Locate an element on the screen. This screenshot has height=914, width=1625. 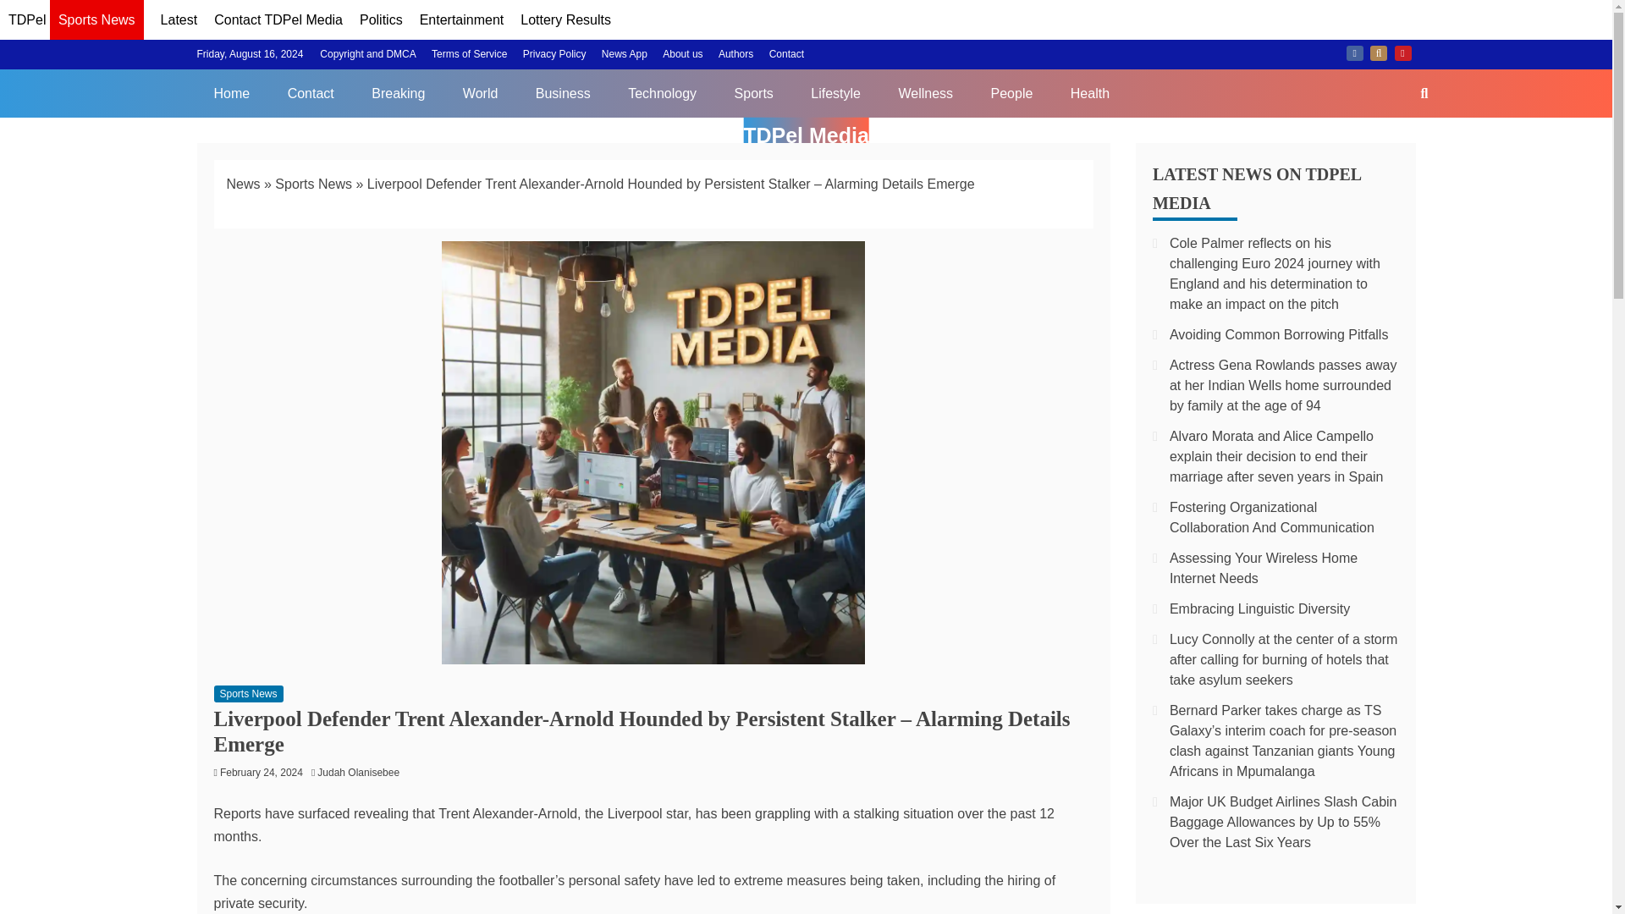
World is located at coordinates (480, 93).